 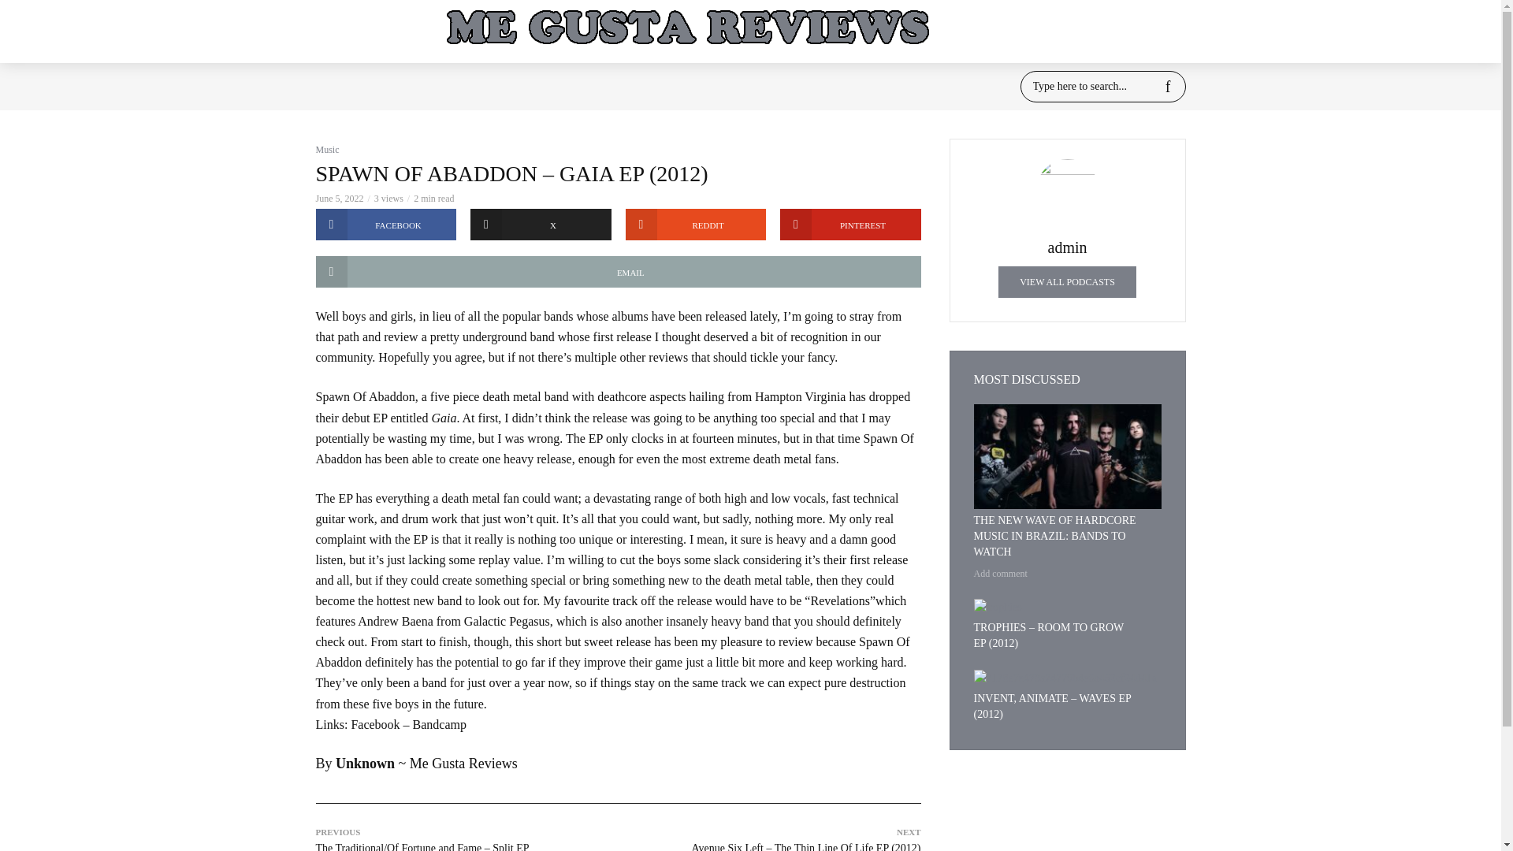 I want to click on FACEBOOK, so click(x=385, y=224).